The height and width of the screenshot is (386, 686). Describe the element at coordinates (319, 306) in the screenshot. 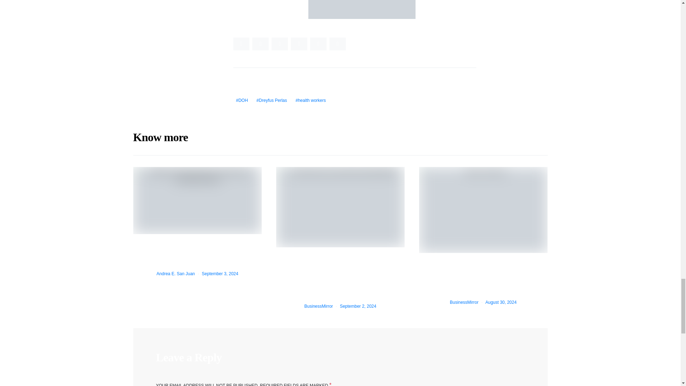

I see `View all posts by BusinessMirror` at that location.